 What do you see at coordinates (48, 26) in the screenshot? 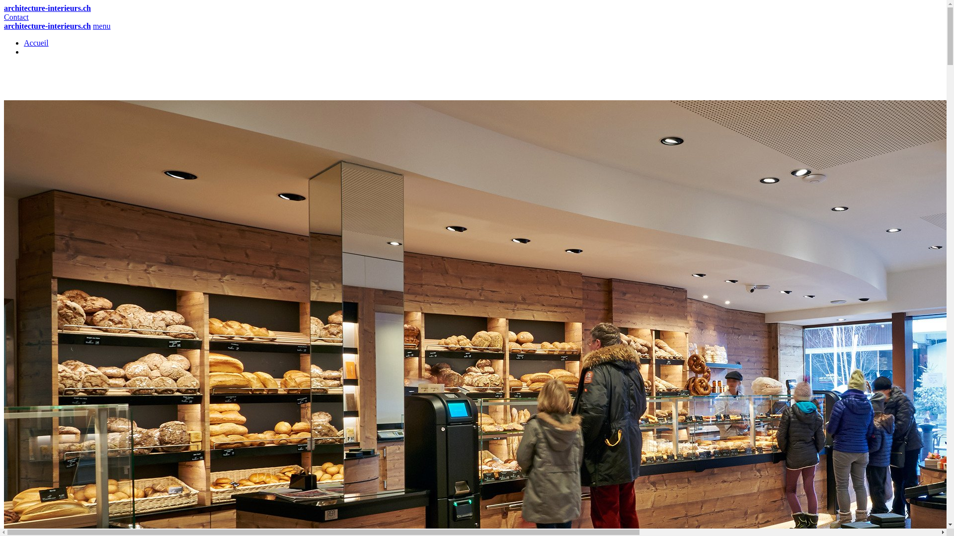
I see `architecture-interieurs.ch` at bounding box center [48, 26].